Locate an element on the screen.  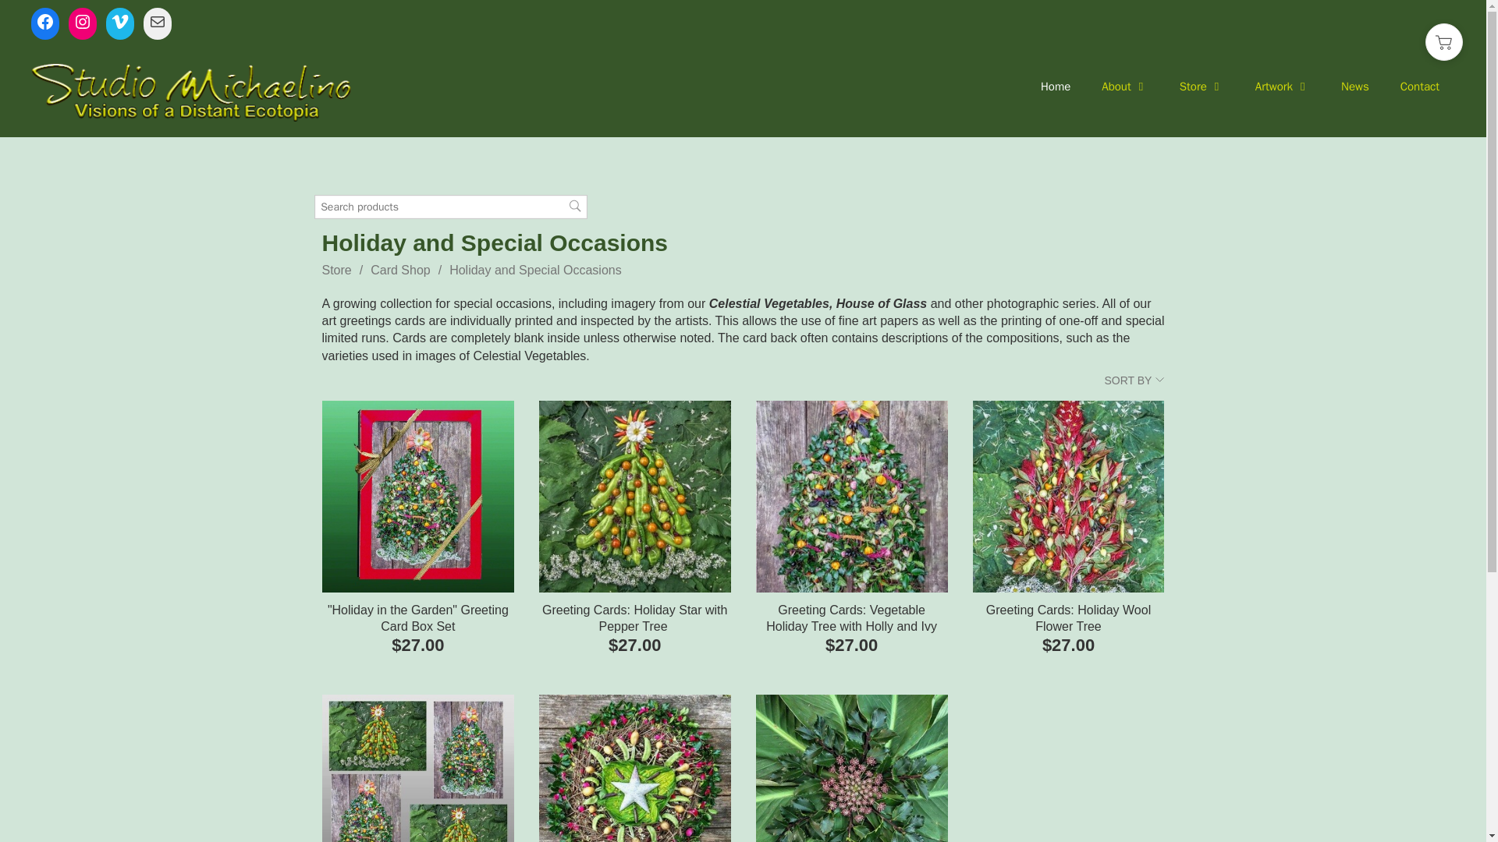
Artwork is located at coordinates (1283, 87).